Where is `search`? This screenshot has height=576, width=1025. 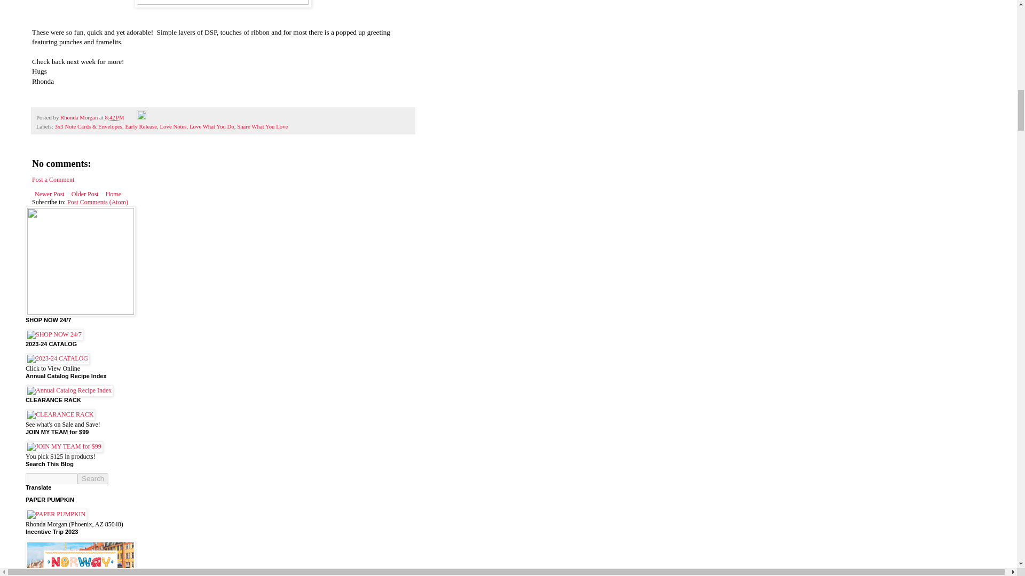
search is located at coordinates (93, 478).